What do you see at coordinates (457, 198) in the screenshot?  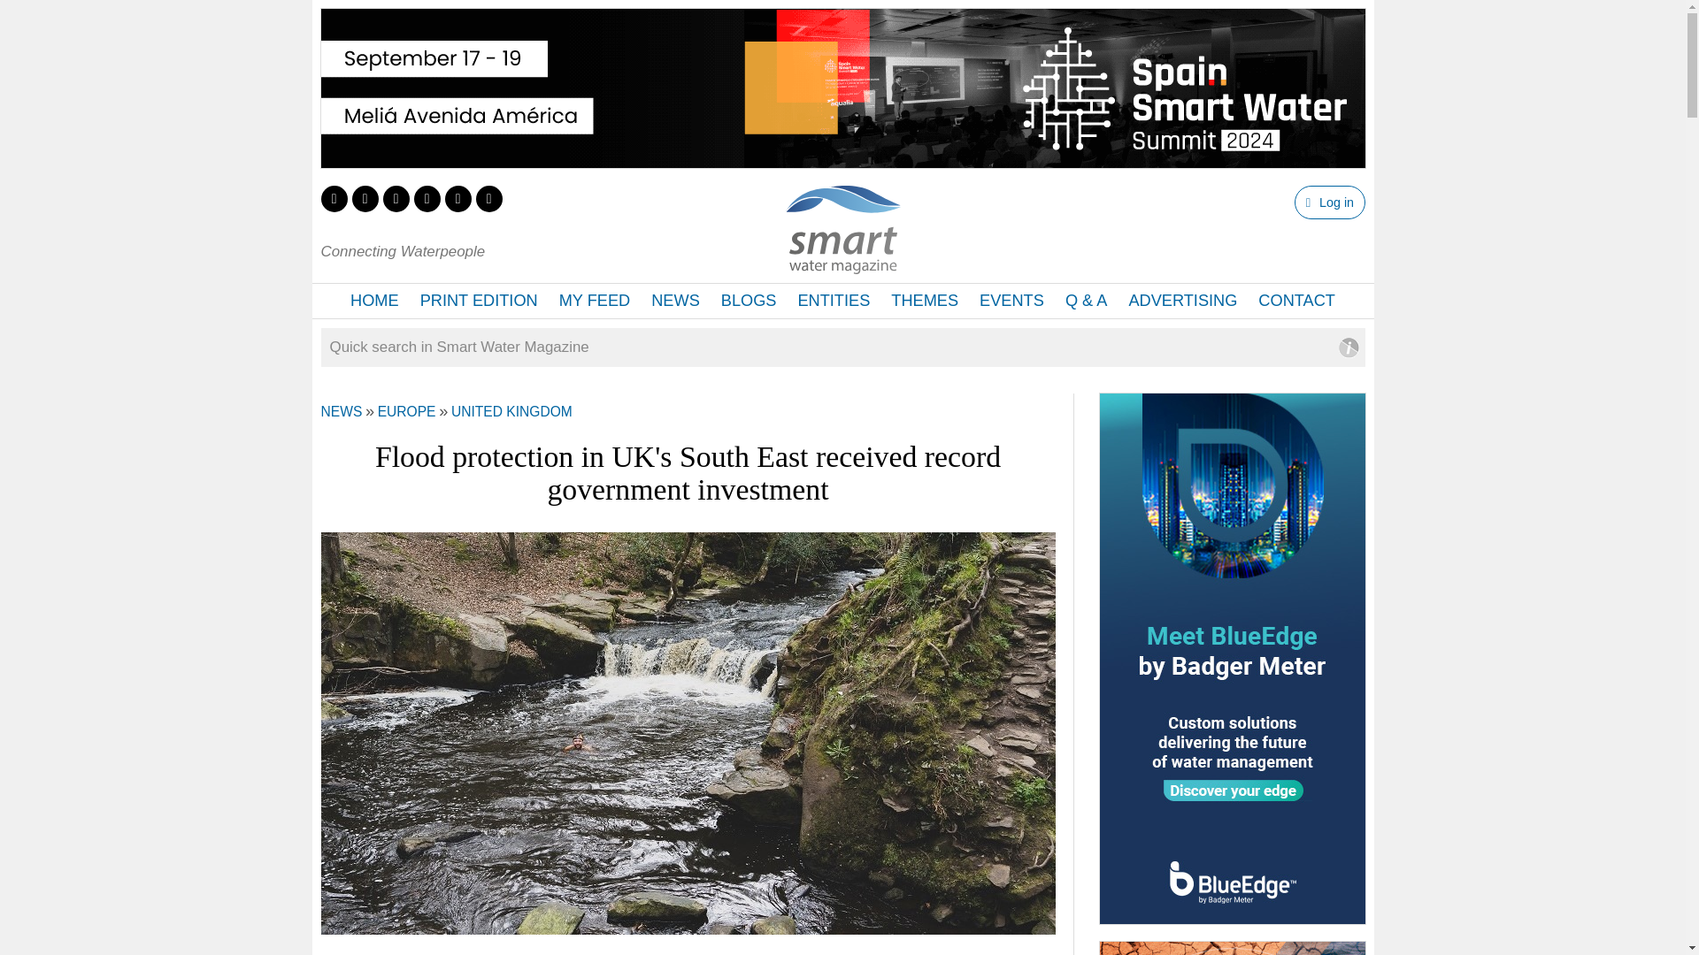 I see `Follow us on Youtube` at bounding box center [457, 198].